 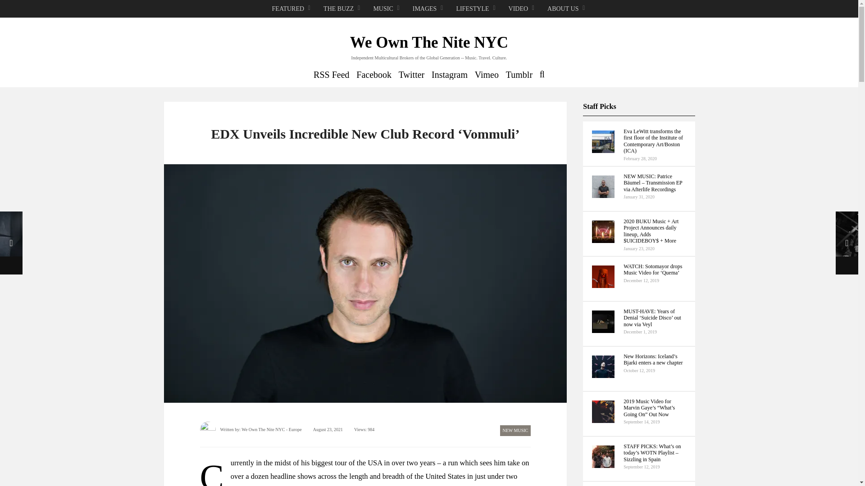 What do you see at coordinates (567, 9) in the screenshot?
I see `ABOUT US` at bounding box center [567, 9].